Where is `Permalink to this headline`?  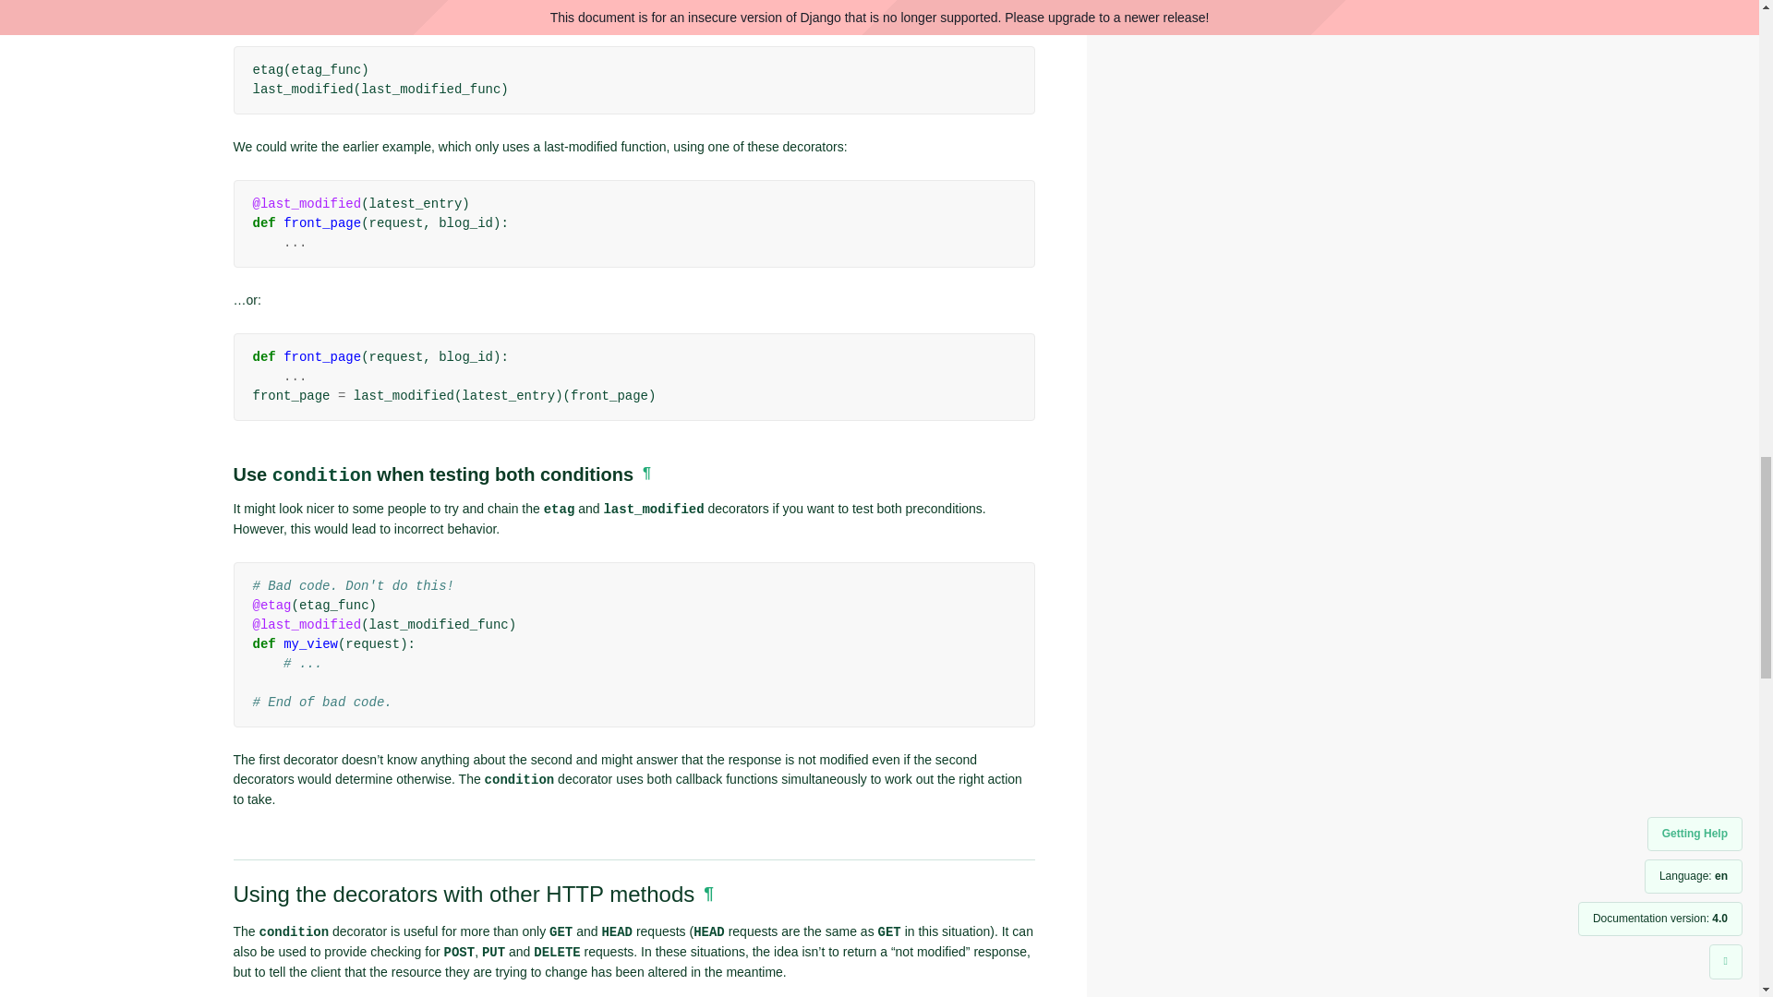 Permalink to this headline is located at coordinates (709, 893).